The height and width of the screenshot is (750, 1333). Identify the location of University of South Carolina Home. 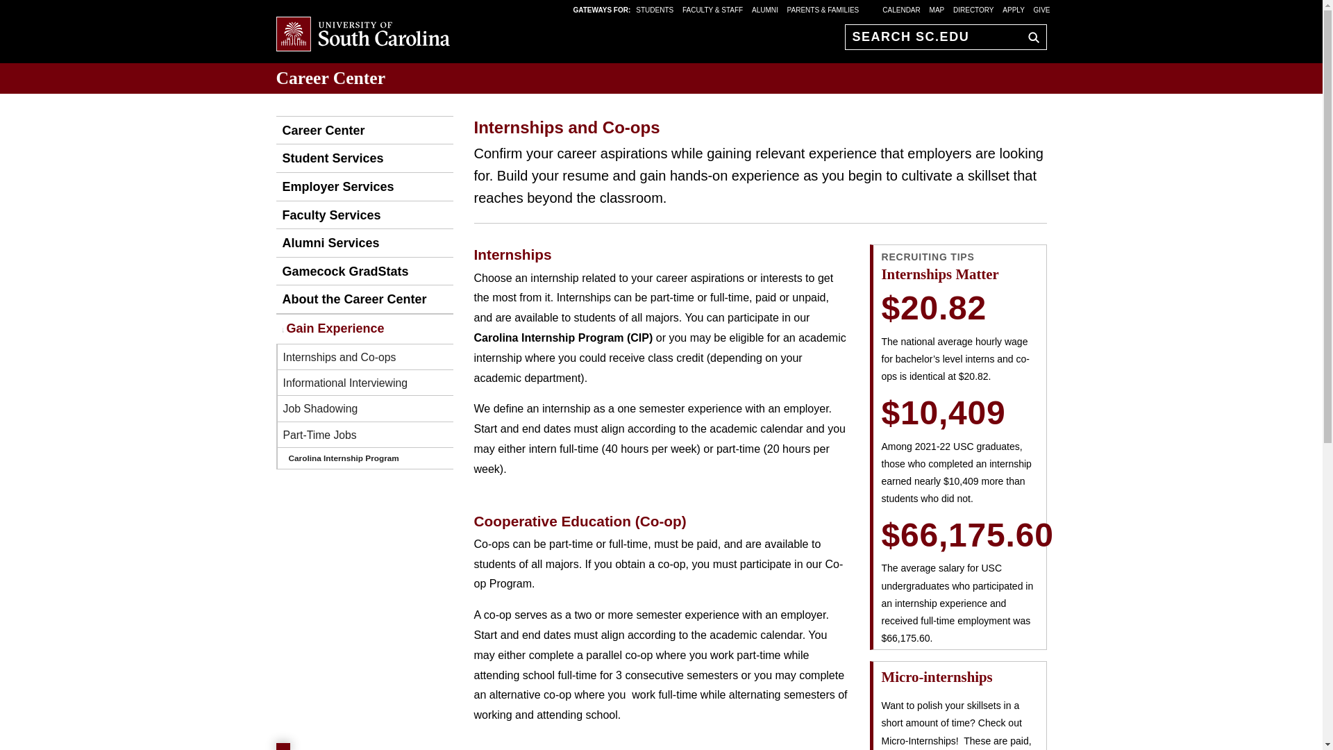
(362, 35).